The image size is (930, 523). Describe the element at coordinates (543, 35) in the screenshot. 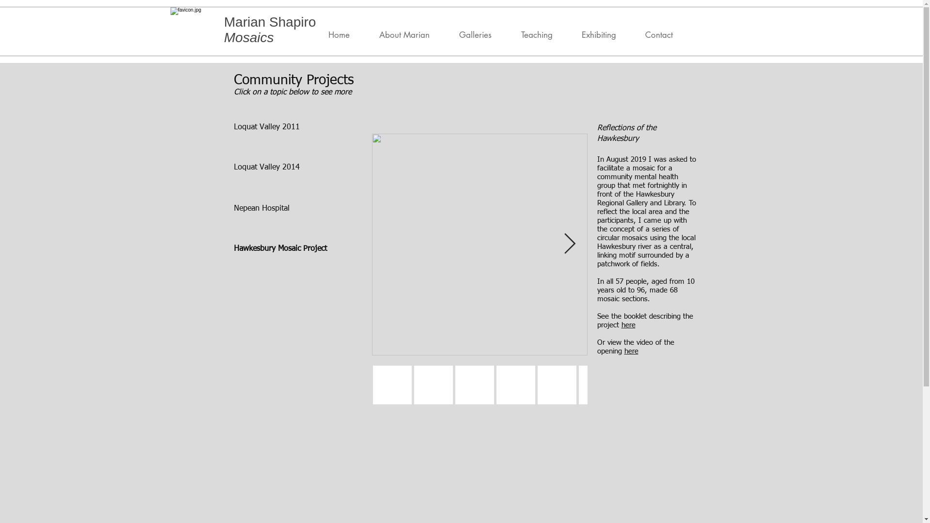

I see `Teaching` at that location.